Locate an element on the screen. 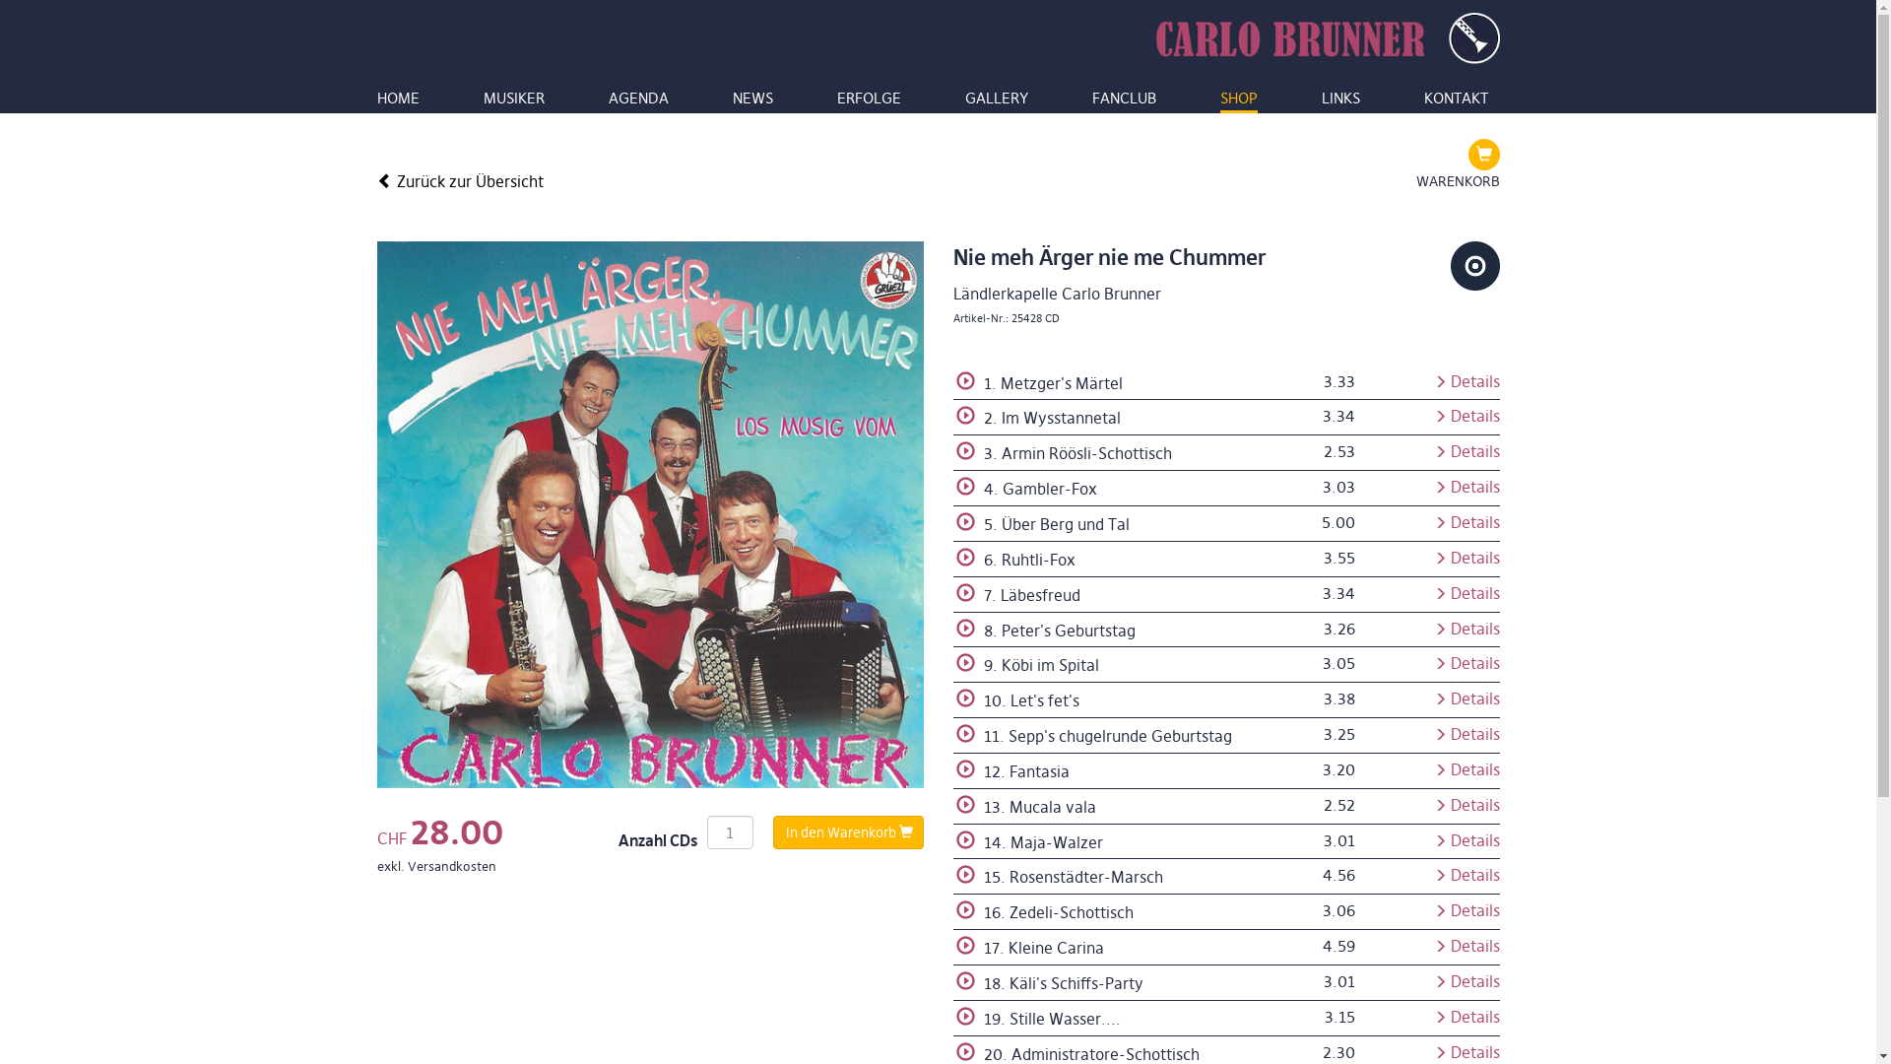 The height and width of the screenshot is (1064, 1891). KONTAKT is located at coordinates (1456, 102).